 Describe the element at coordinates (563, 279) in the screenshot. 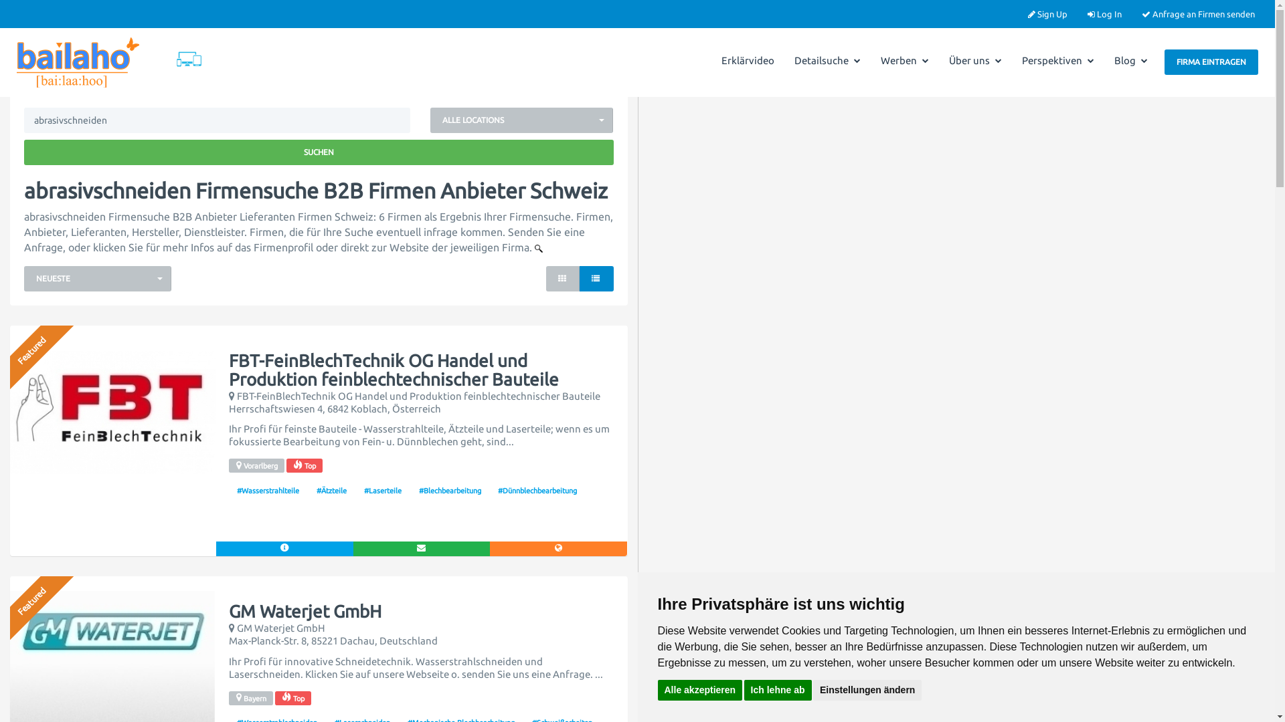

I see ` ` at that location.